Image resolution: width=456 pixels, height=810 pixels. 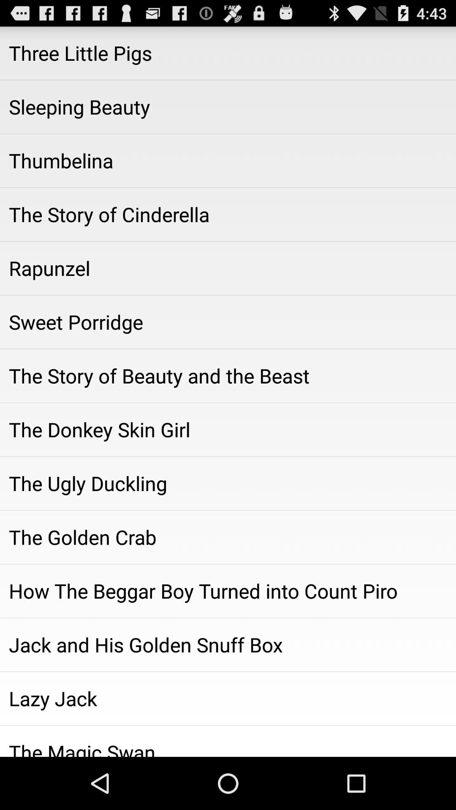 I want to click on scroll to sweet porridge icon, so click(x=228, y=322).